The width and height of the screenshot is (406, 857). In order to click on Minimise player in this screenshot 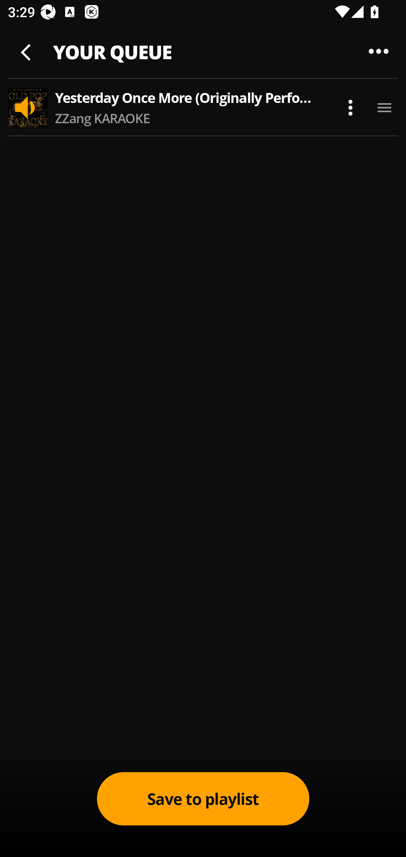, I will do `click(27, 51)`.